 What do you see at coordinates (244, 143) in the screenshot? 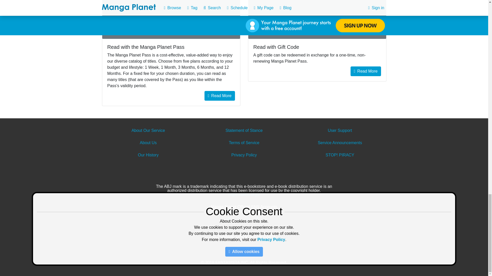
I see `Terms of Service` at bounding box center [244, 143].